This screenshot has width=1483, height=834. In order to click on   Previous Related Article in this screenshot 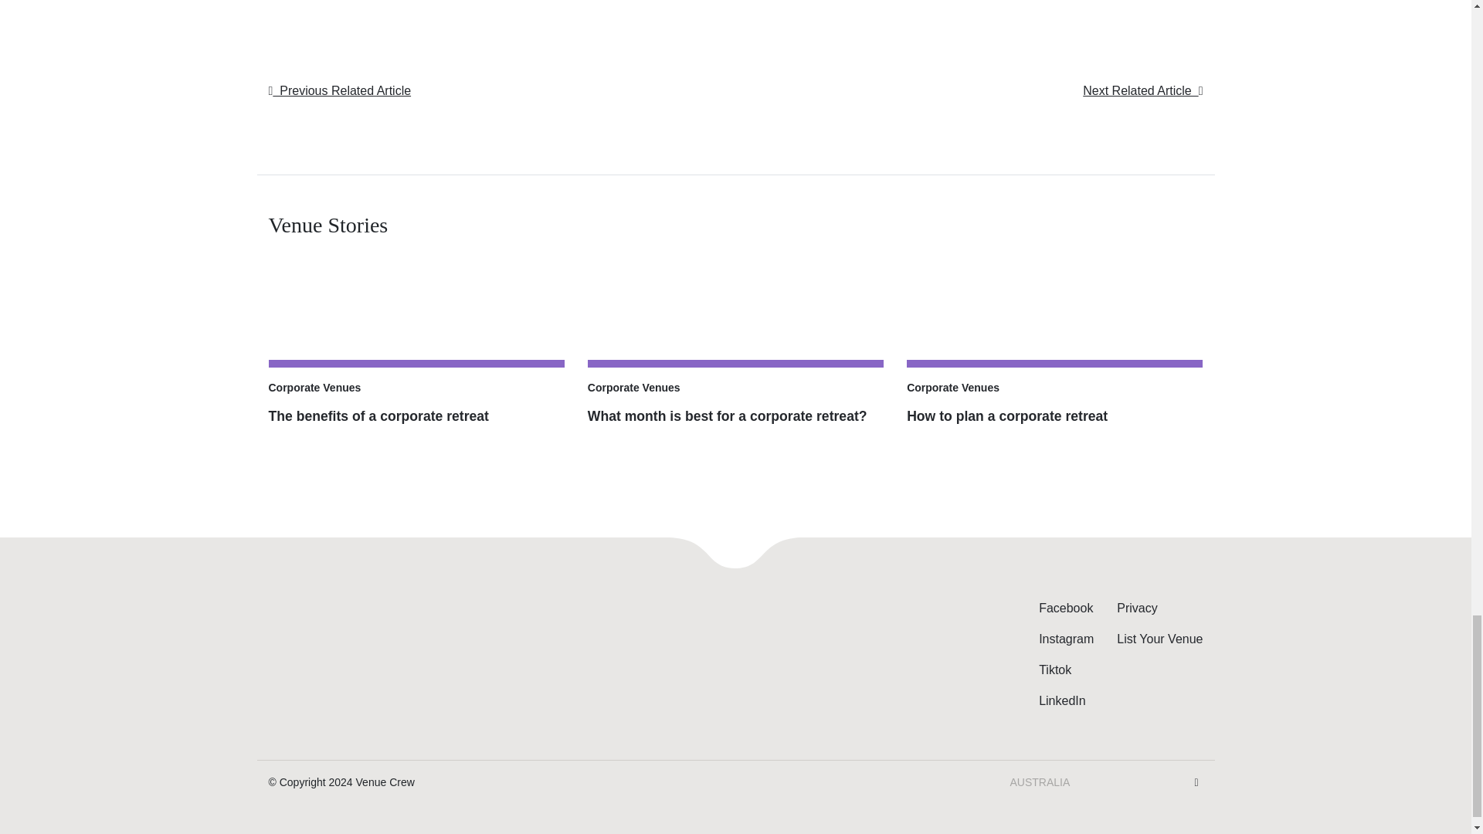, I will do `click(340, 91)`.